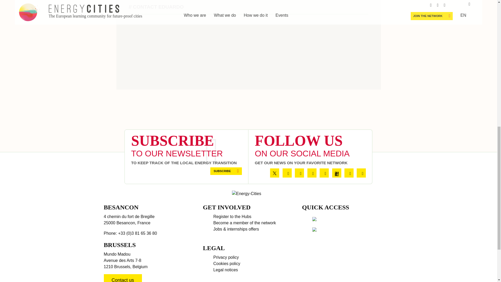  I want to click on Register to the Hubs, so click(232, 216).